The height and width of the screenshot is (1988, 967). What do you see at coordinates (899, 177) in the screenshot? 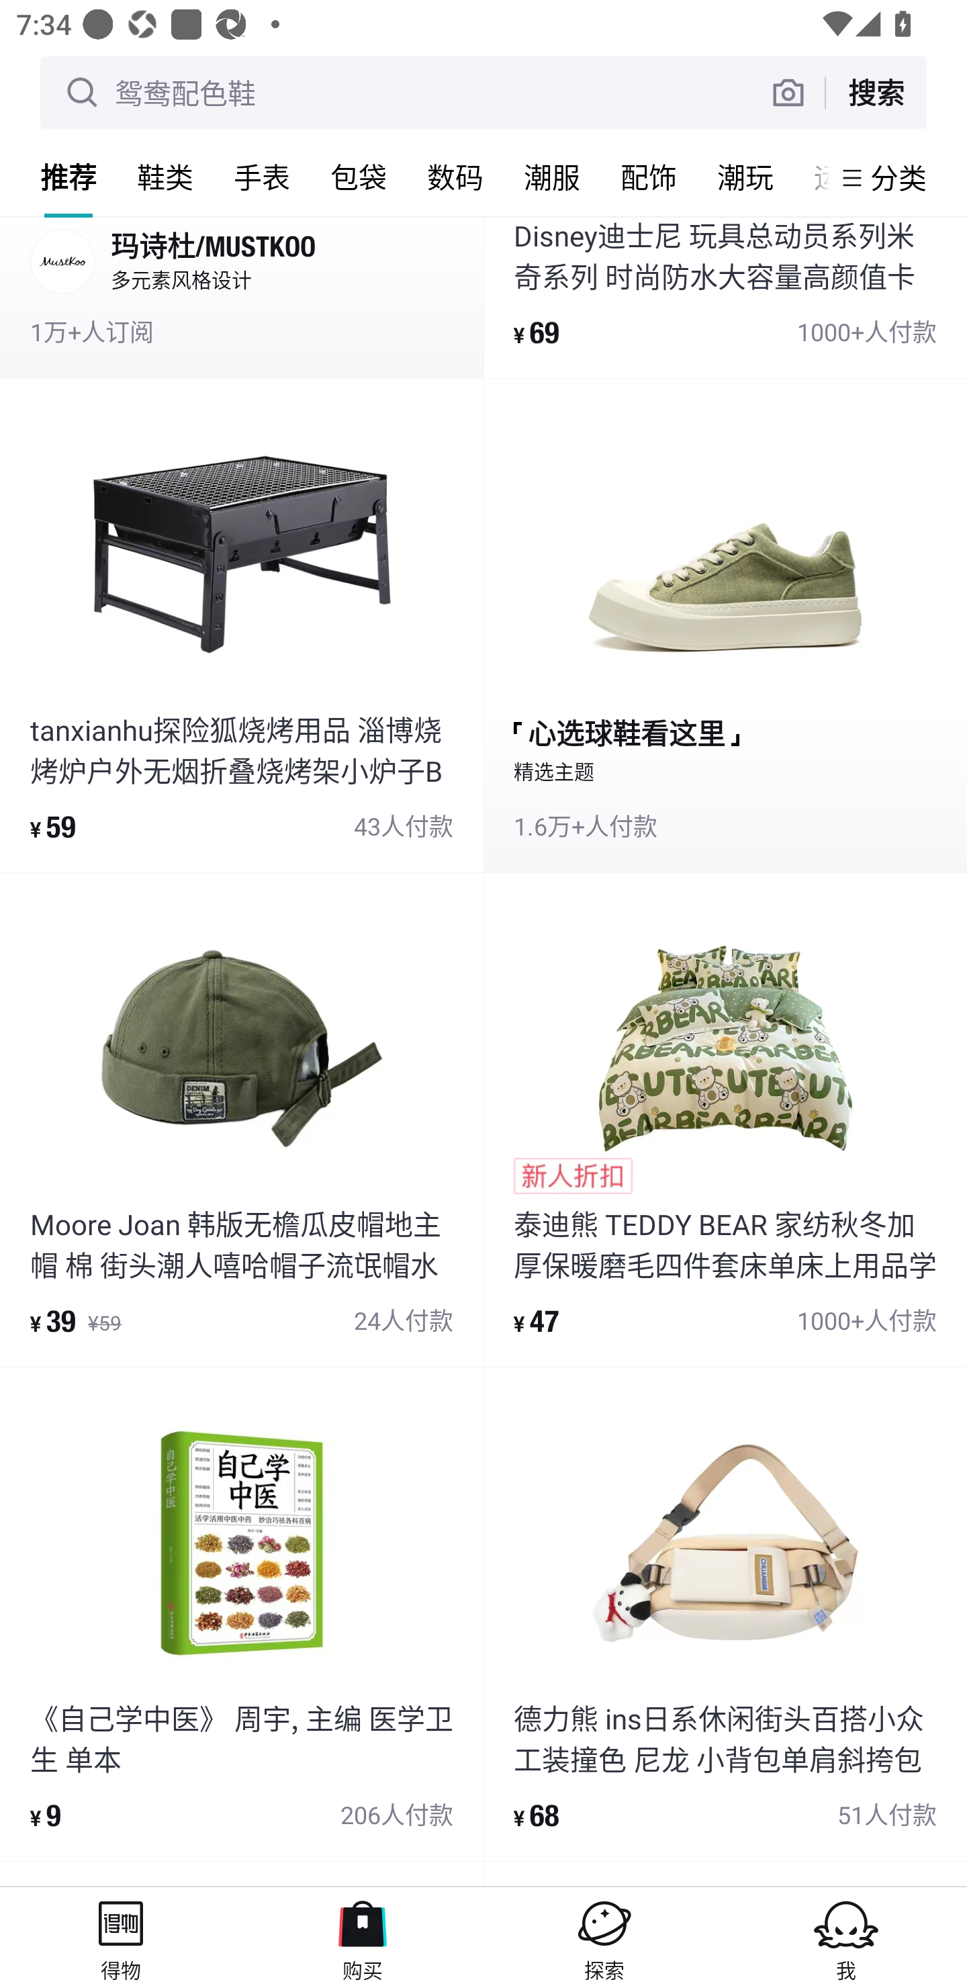
I see `分类` at bounding box center [899, 177].